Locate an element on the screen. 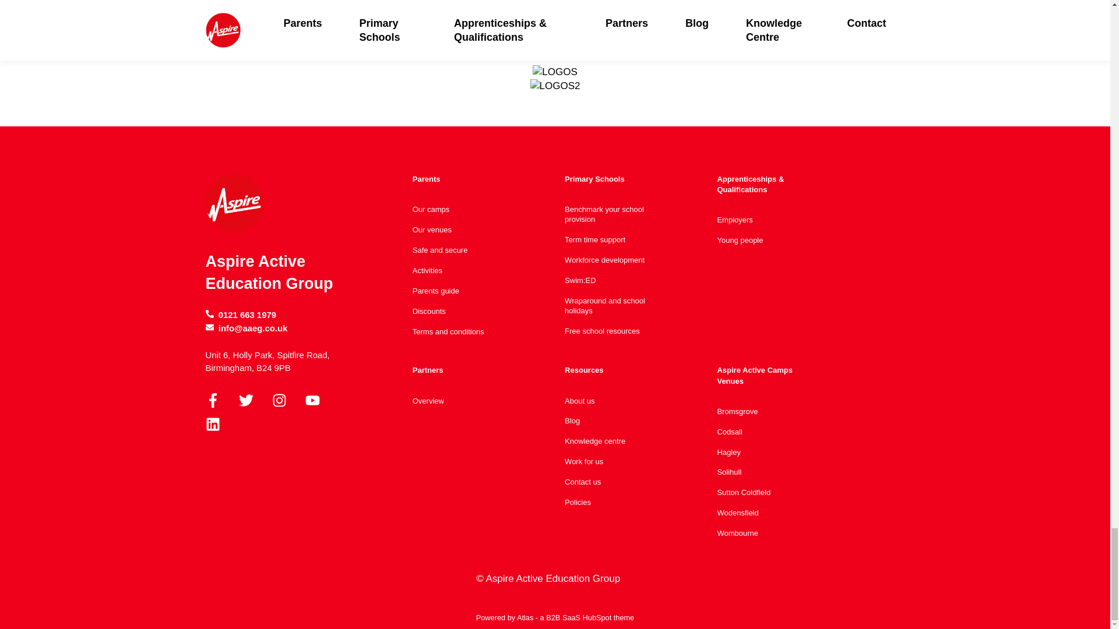 The image size is (1119, 629). LOGOS is located at coordinates (555, 72).